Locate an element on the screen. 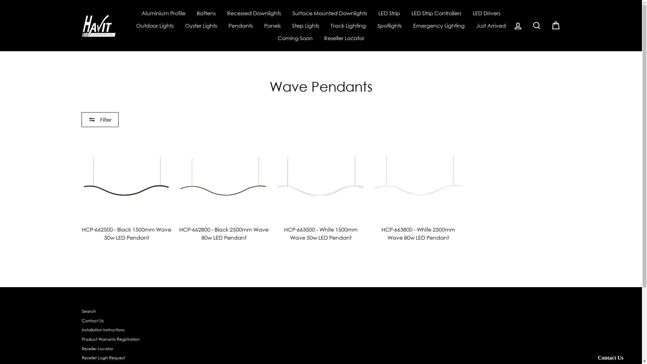  Reseller Locator is located at coordinates (344, 38).